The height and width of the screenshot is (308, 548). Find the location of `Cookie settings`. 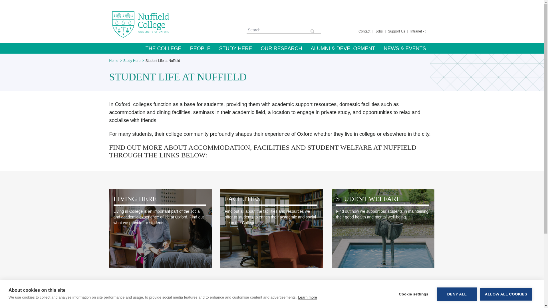

Cookie settings is located at coordinates (413, 307).